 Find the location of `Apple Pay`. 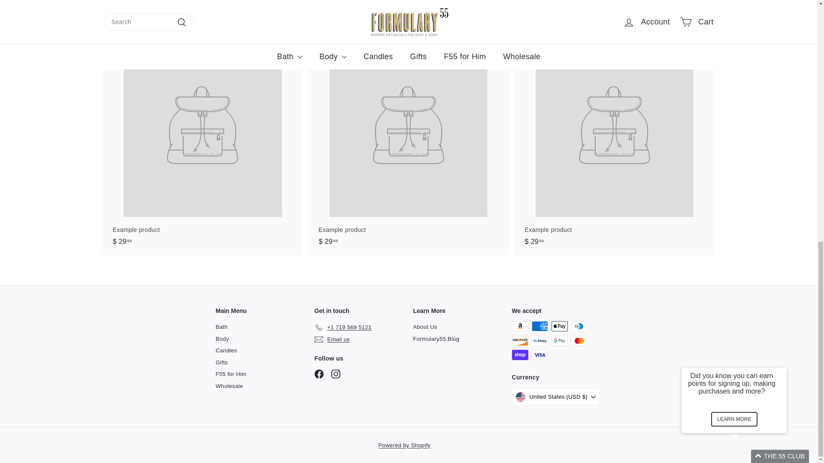

Apple Pay is located at coordinates (559, 326).